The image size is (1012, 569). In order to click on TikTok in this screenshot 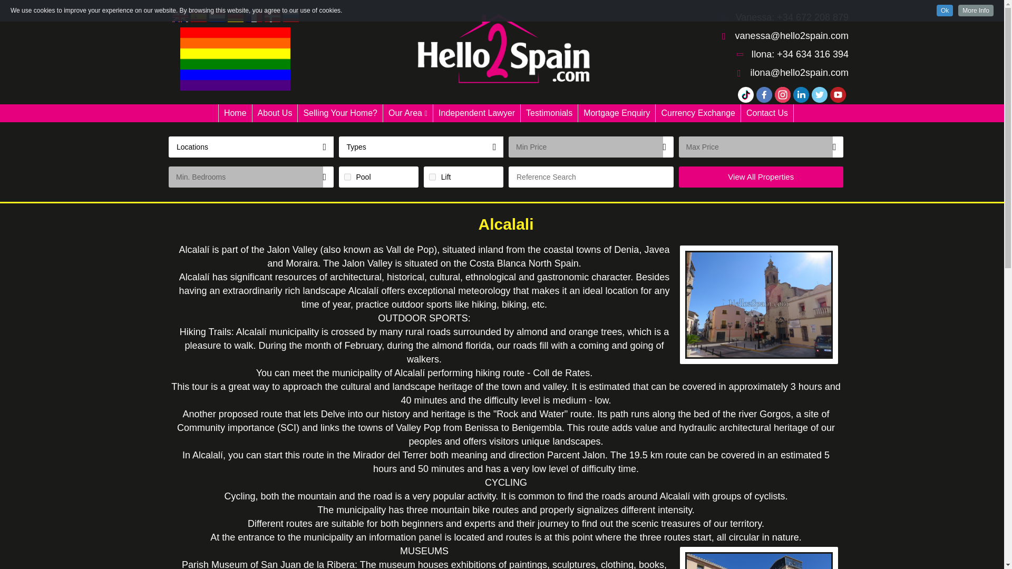, I will do `click(745, 95)`.